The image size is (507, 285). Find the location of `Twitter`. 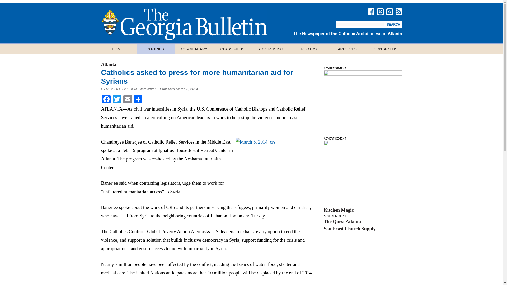

Twitter is located at coordinates (117, 100).